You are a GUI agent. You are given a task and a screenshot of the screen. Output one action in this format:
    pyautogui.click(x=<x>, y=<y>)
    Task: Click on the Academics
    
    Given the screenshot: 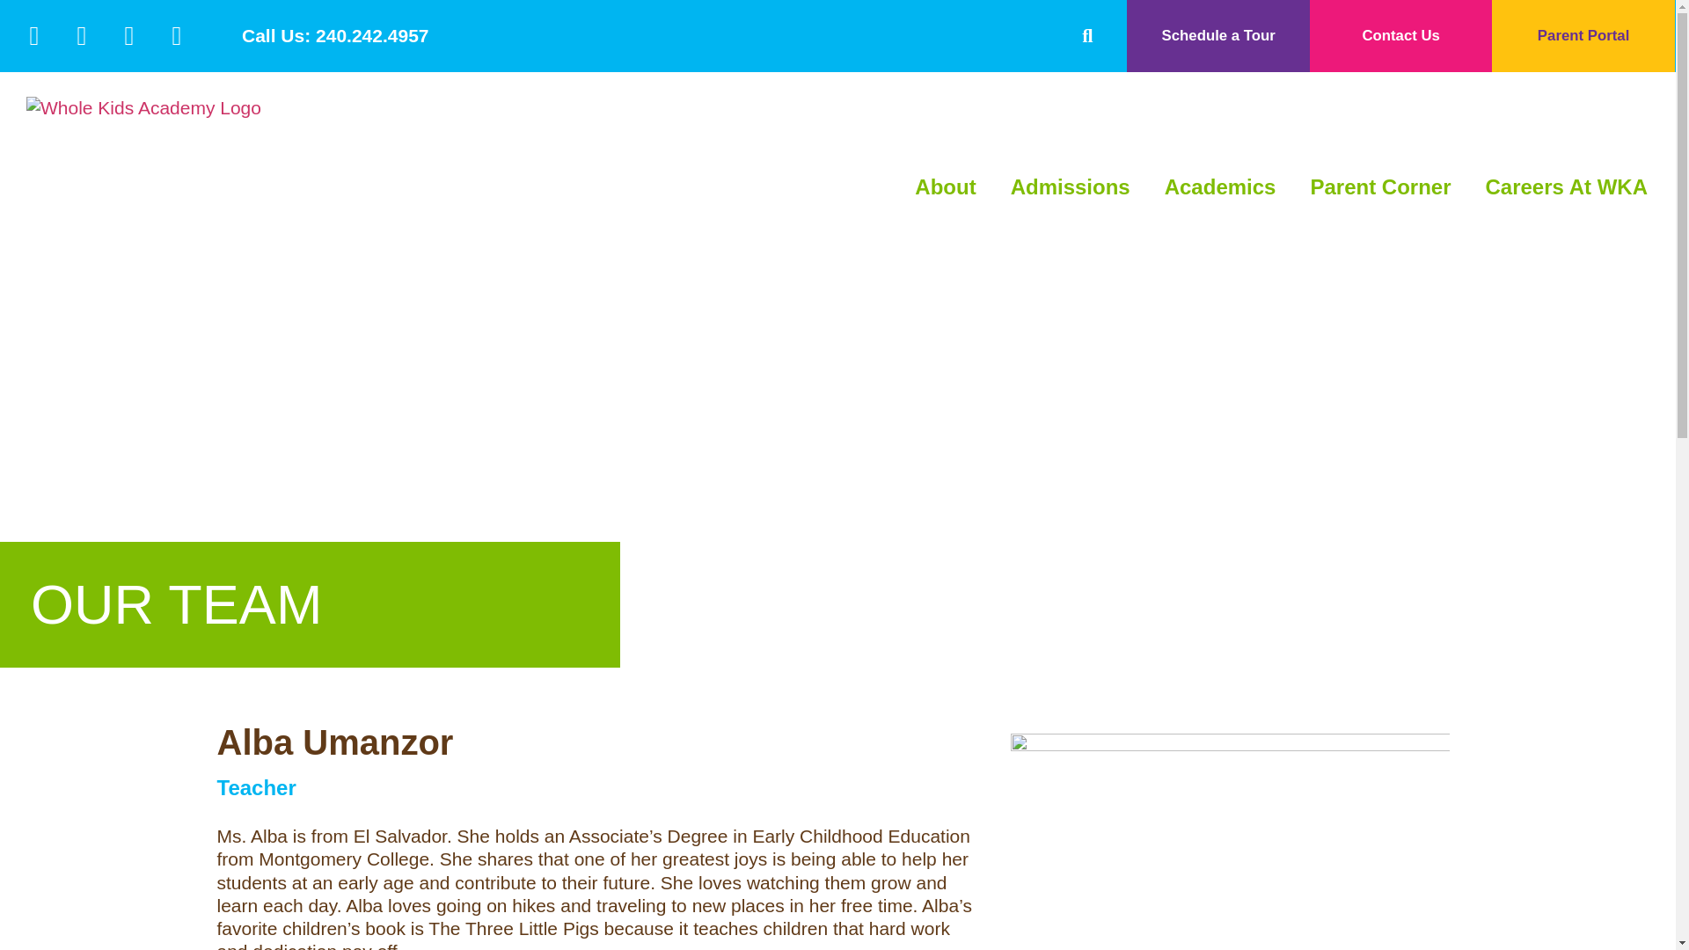 What is the action you would take?
    pyautogui.click(x=1221, y=187)
    